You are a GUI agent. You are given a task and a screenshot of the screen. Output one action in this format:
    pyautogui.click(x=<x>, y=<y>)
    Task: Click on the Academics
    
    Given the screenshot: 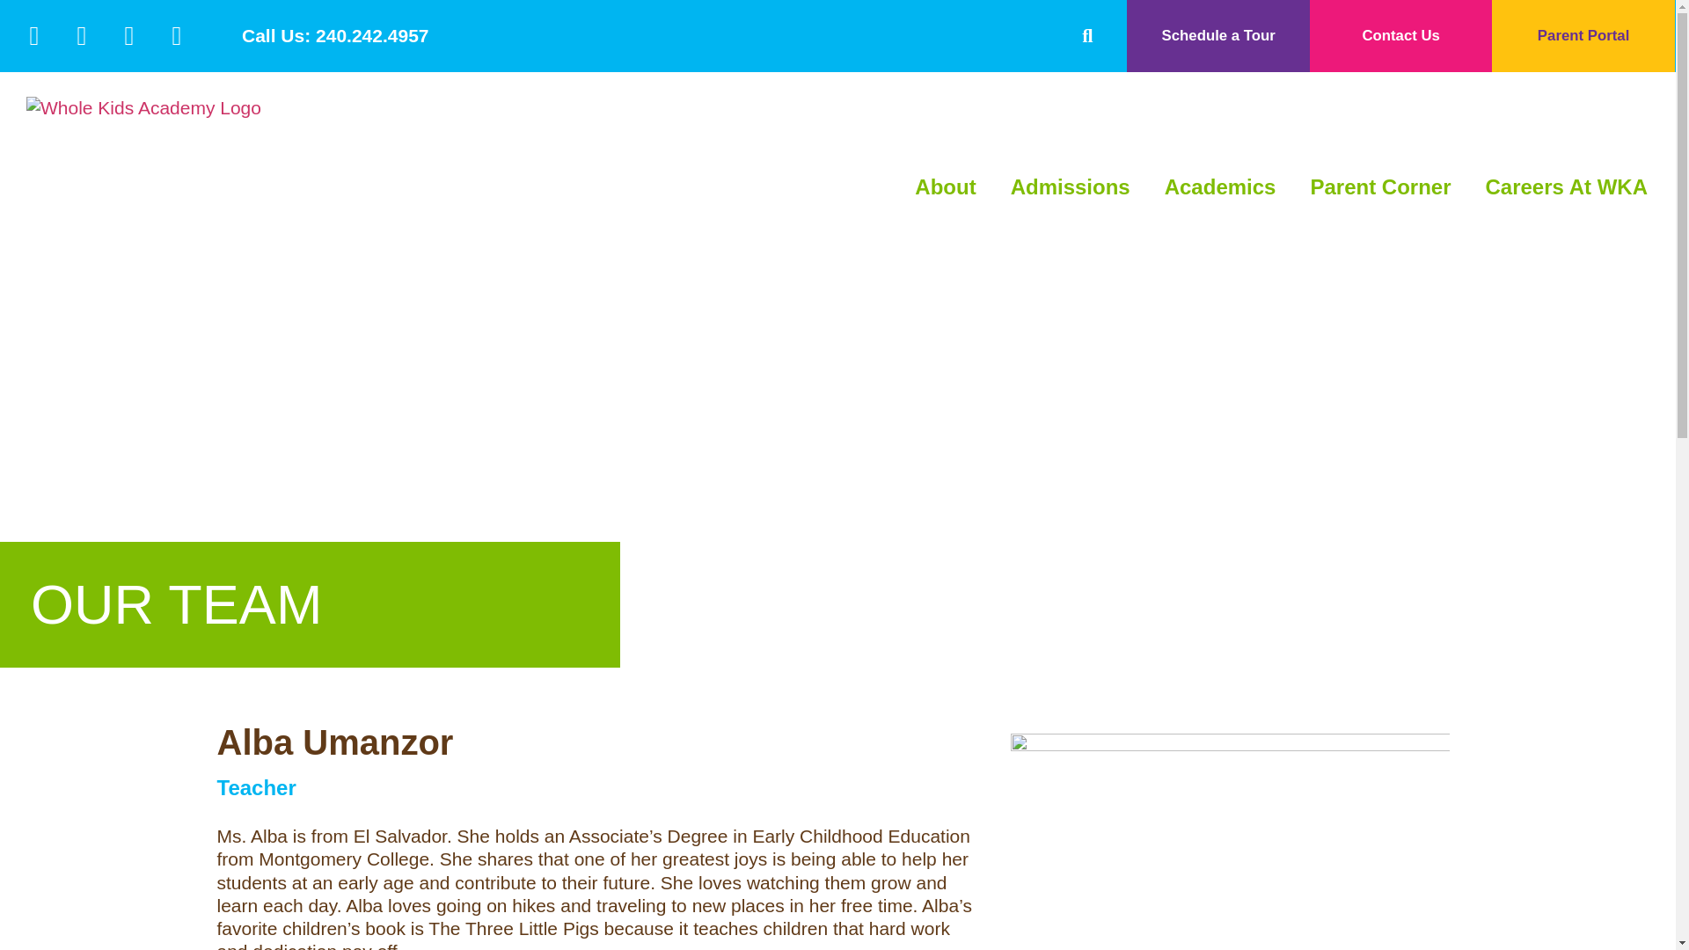 What is the action you would take?
    pyautogui.click(x=1221, y=187)
    